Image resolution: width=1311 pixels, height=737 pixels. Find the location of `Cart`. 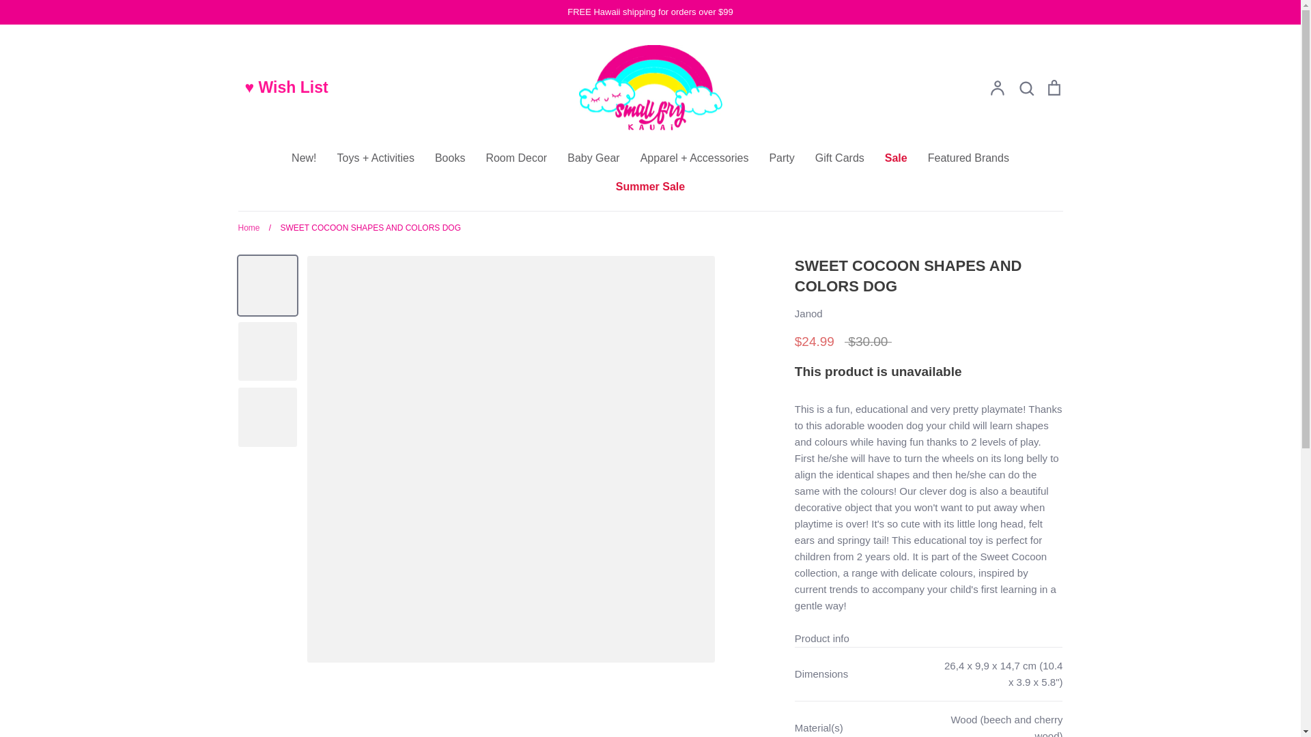

Cart is located at coordinates (1053, 87).